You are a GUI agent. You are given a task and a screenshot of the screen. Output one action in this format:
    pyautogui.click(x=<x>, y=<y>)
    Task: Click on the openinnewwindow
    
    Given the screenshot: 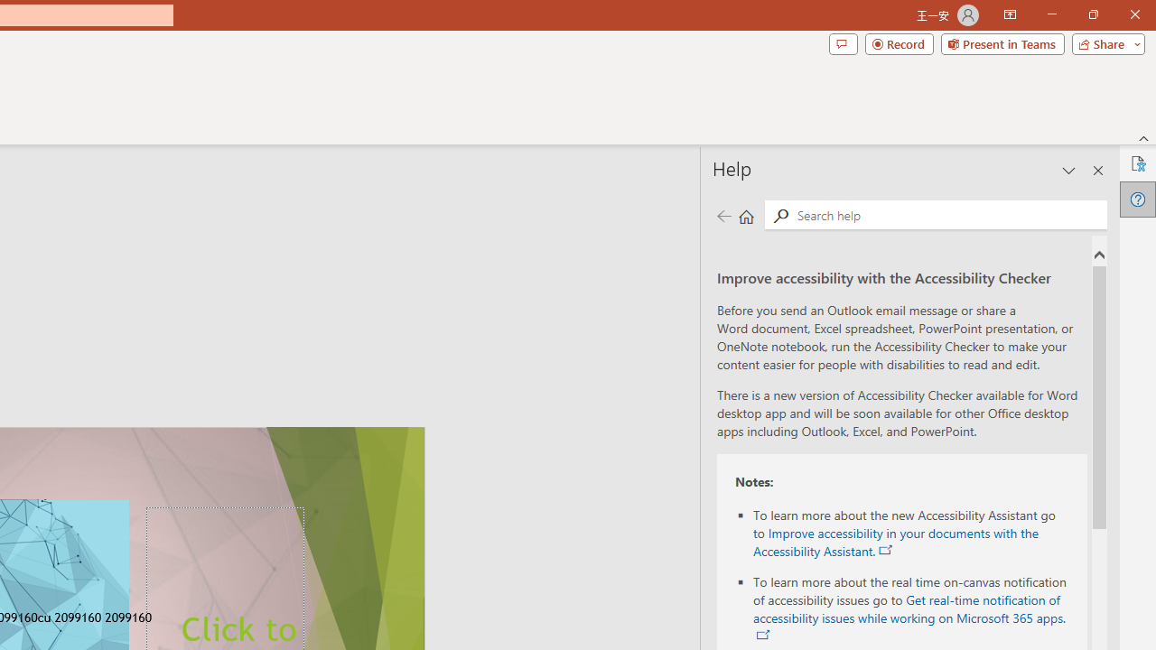 What is the action you would take?
    pyautogui.click(x=763, y=636)
    